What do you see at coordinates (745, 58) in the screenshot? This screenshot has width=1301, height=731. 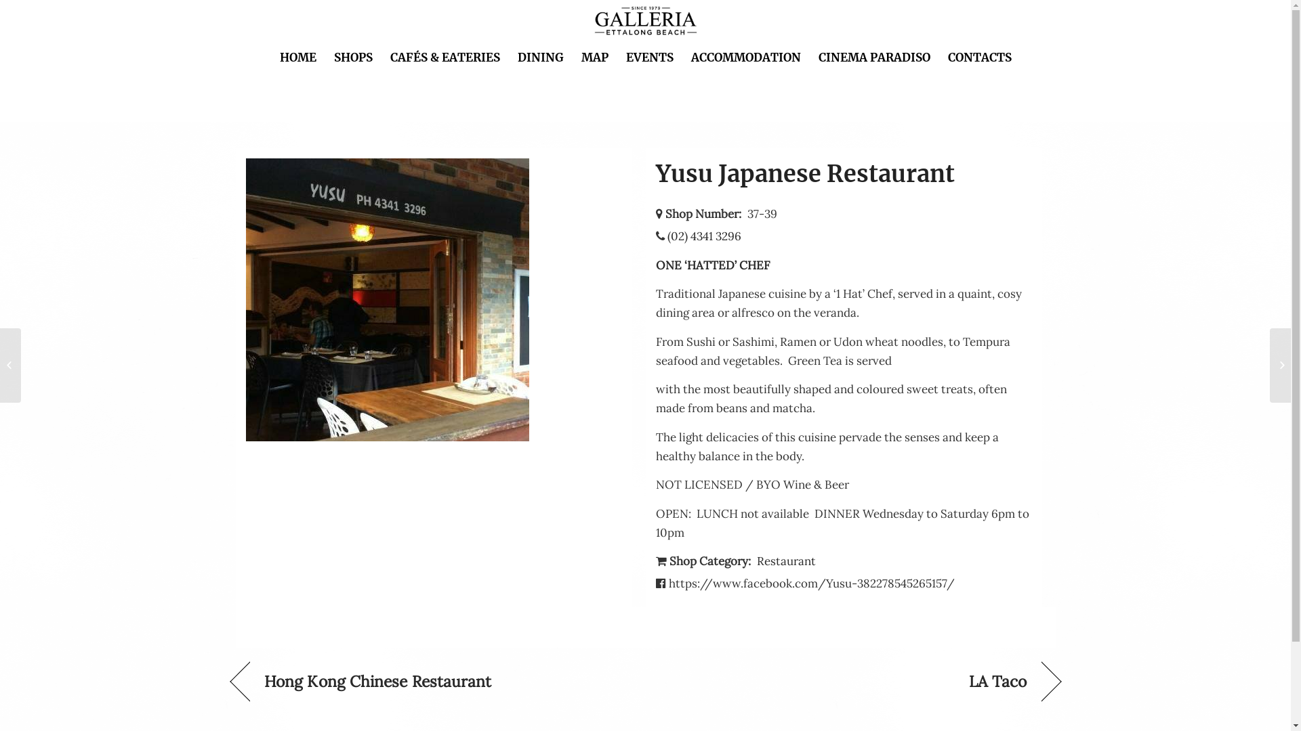 I see `ACCOMMODATION` at bounding box center [745, 58].